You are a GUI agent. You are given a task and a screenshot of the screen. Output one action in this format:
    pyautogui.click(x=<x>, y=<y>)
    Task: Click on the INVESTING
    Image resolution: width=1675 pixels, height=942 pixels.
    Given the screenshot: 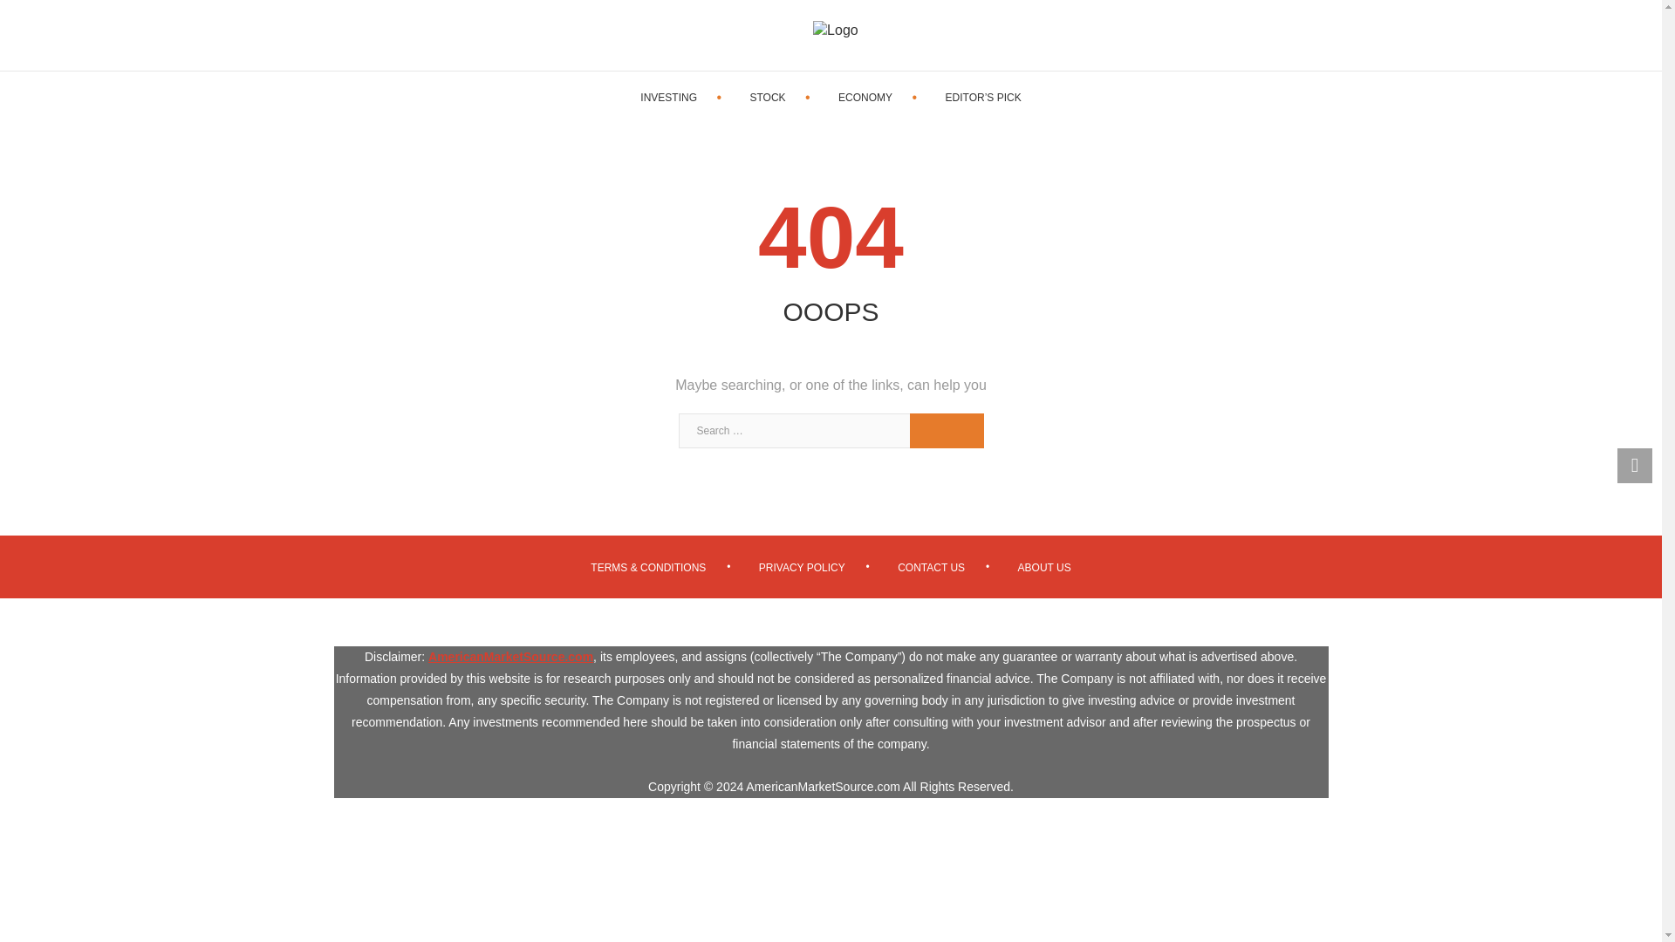 What is the action you would take?
    pyautogui.click(x=668, y=98)
    